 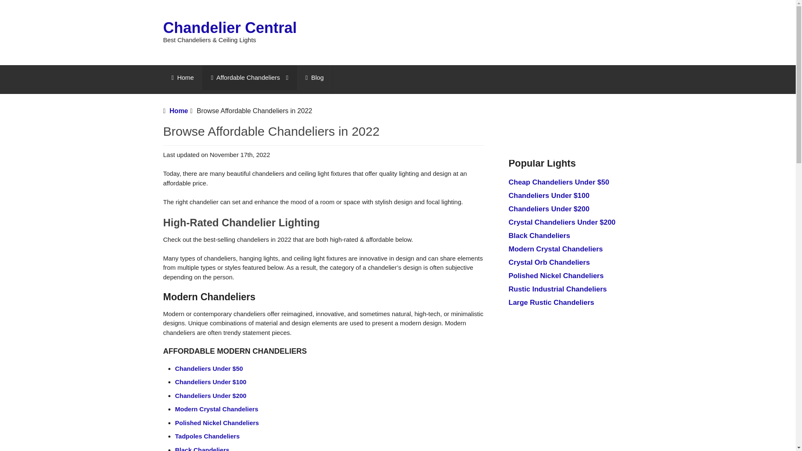 I want to click on Home, so click(x=178, y=111).